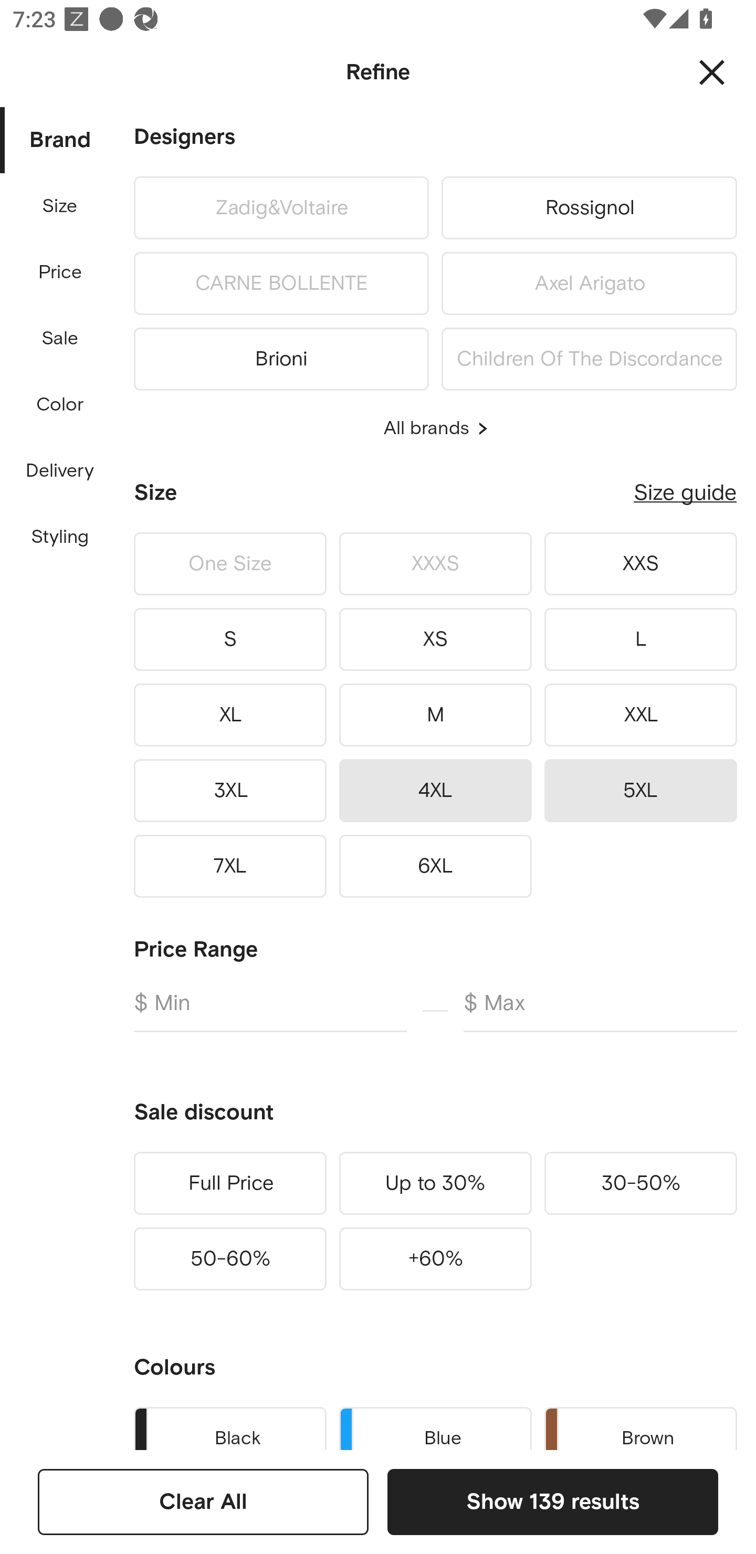 This screenshot has height=1554, width=756. Describe the element at coordinates (435, 639) in the screenshot. I see `XS` at that location.